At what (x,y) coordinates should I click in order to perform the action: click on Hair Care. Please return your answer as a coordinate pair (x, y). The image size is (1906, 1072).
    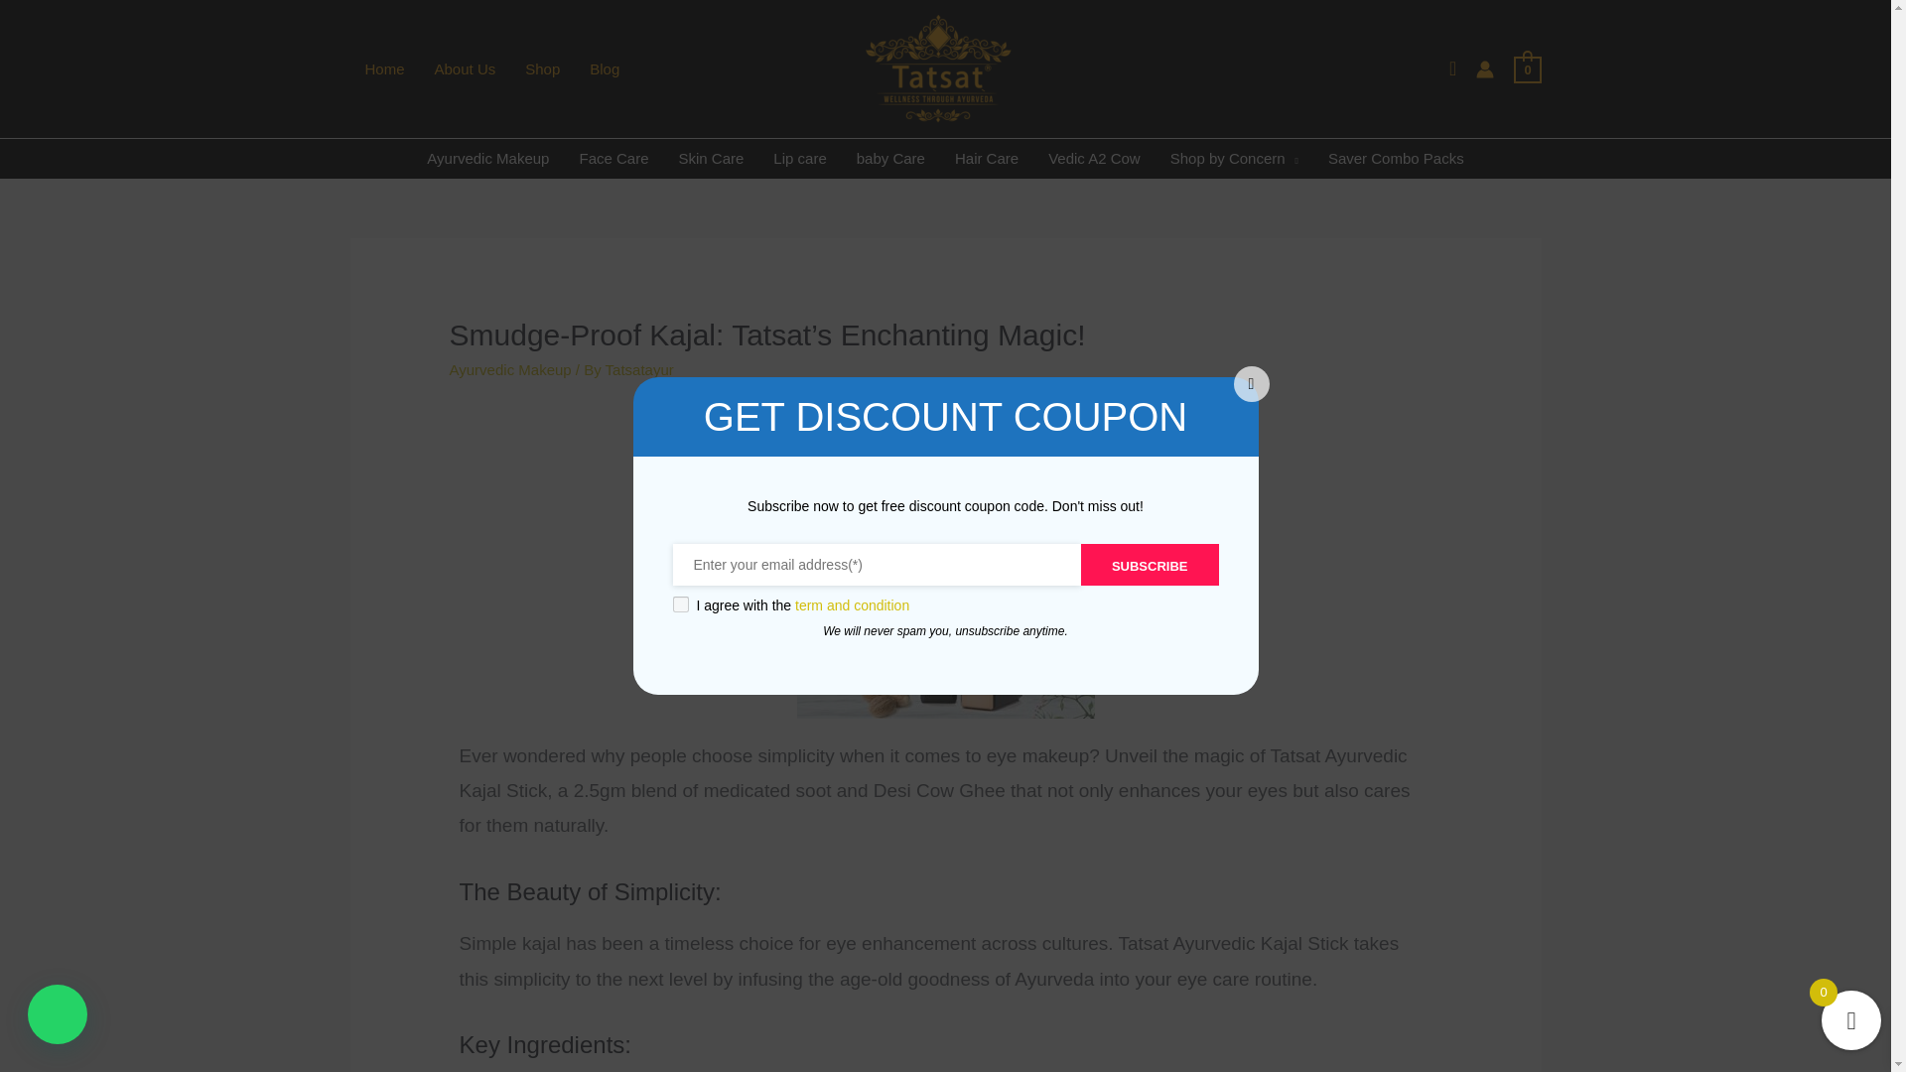
    Looking at the image, I should click on (986, 159).